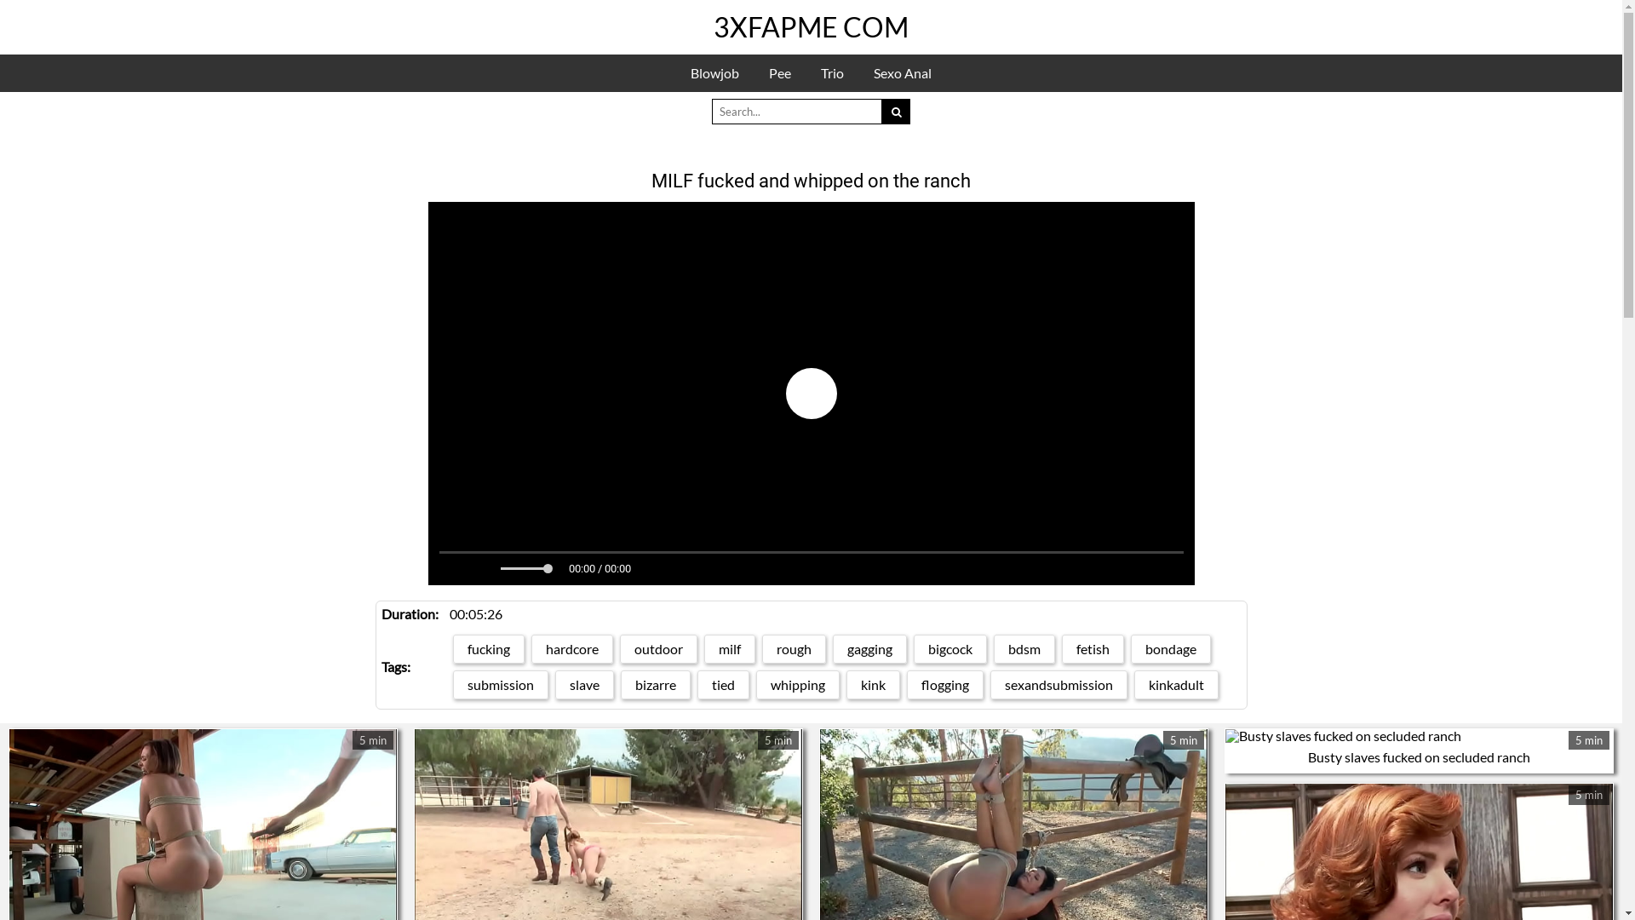  Describe the element at coordinates (1177, 607) in the screenshot. I see `kinkadult` at that location.